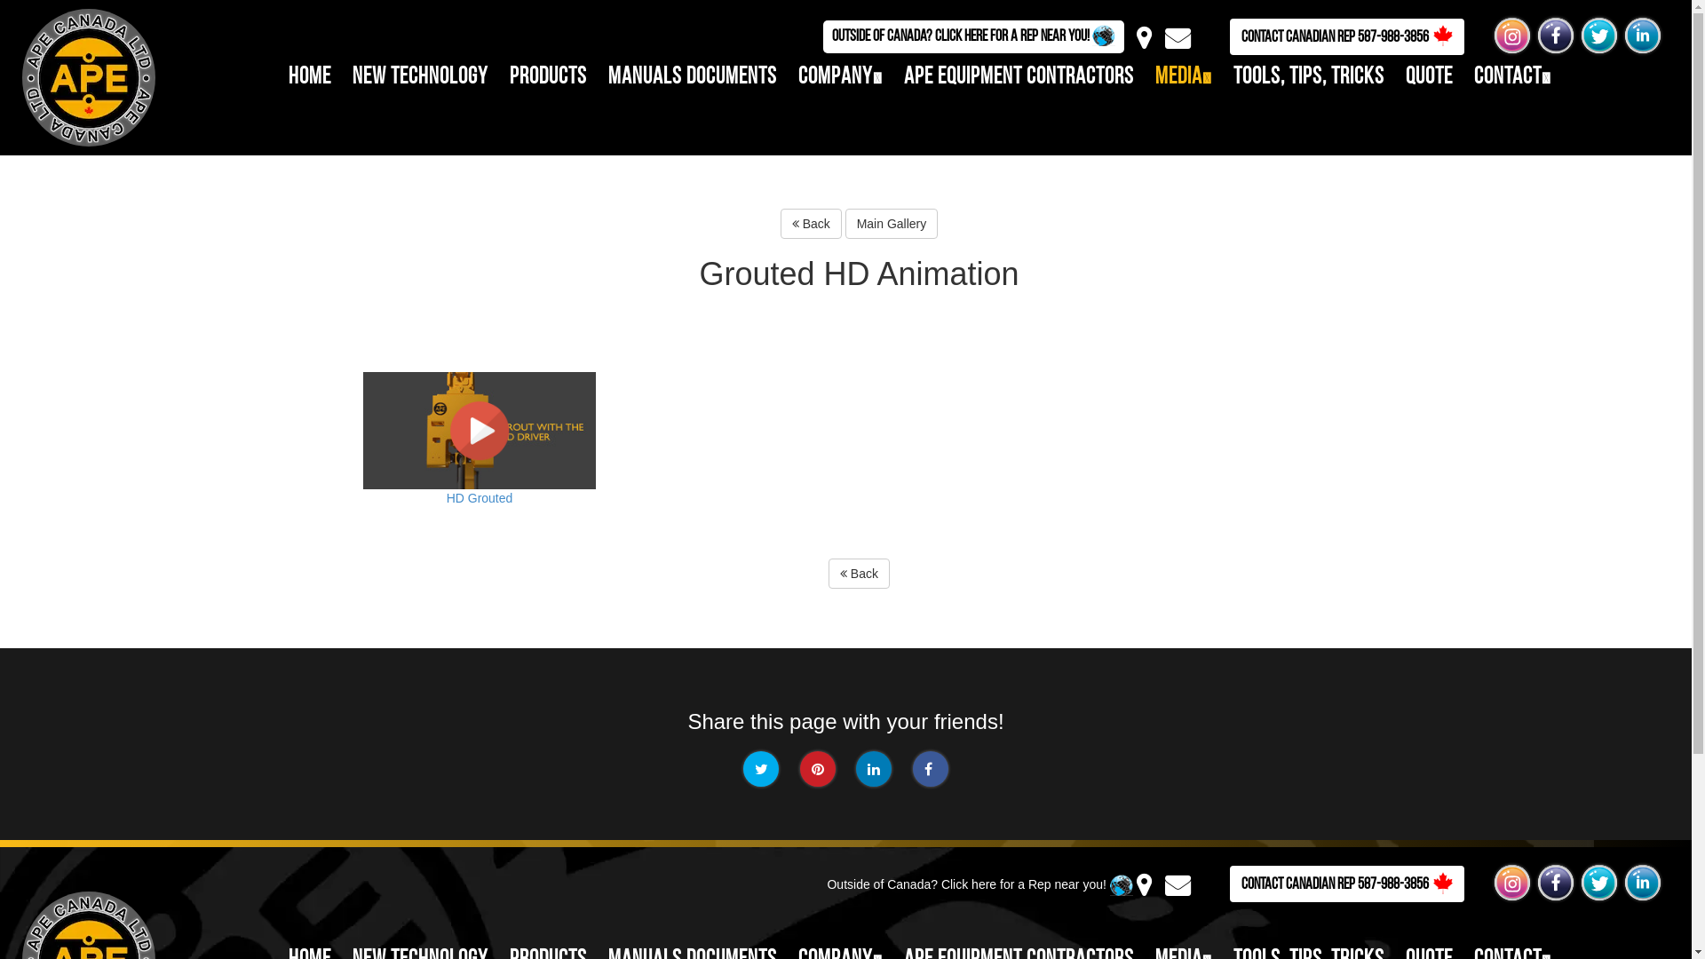 This screenshot has width=1705, height=959. Describe the element at coordinates (480, 432) in the screenshot. I see `HD Grouted` at that location.